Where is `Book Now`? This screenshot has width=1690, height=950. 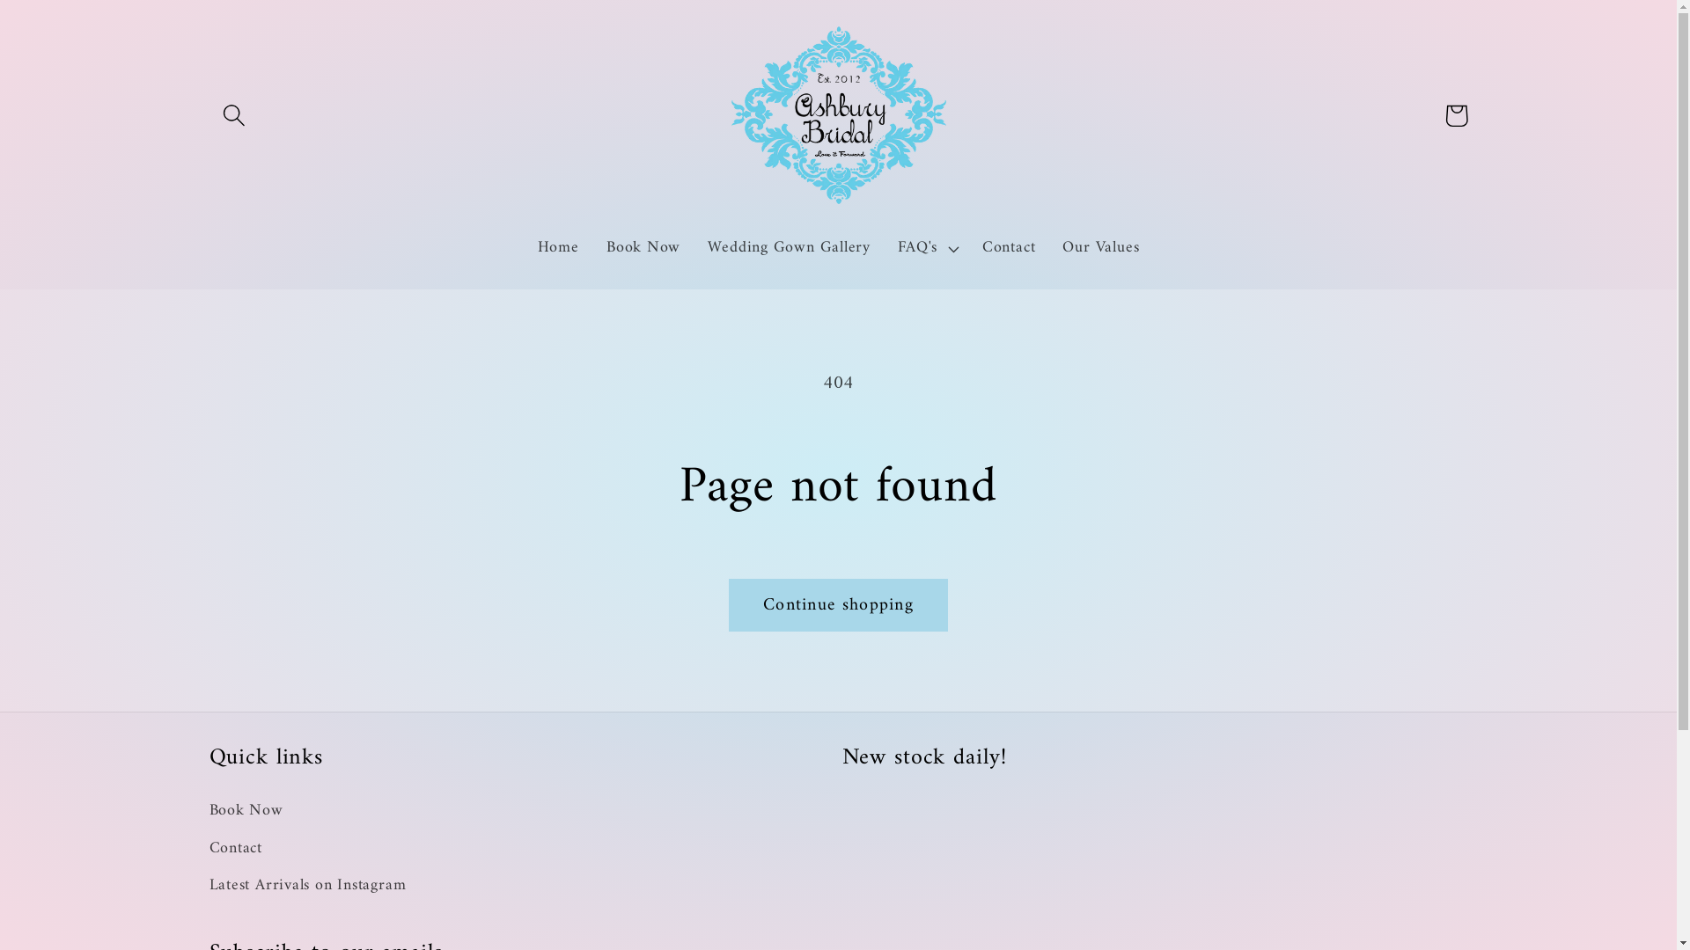
Book Now is located at coordinates (246, 815).